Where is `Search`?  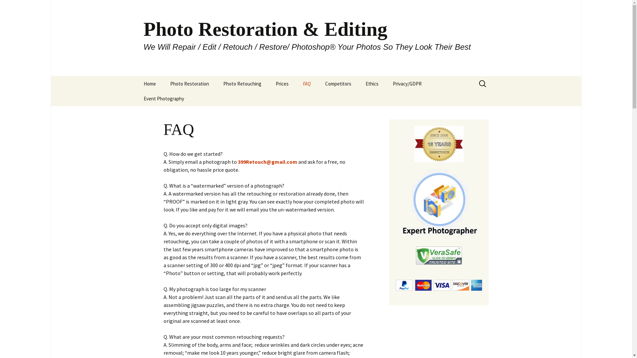
Search is located at coordinates (8, 7).